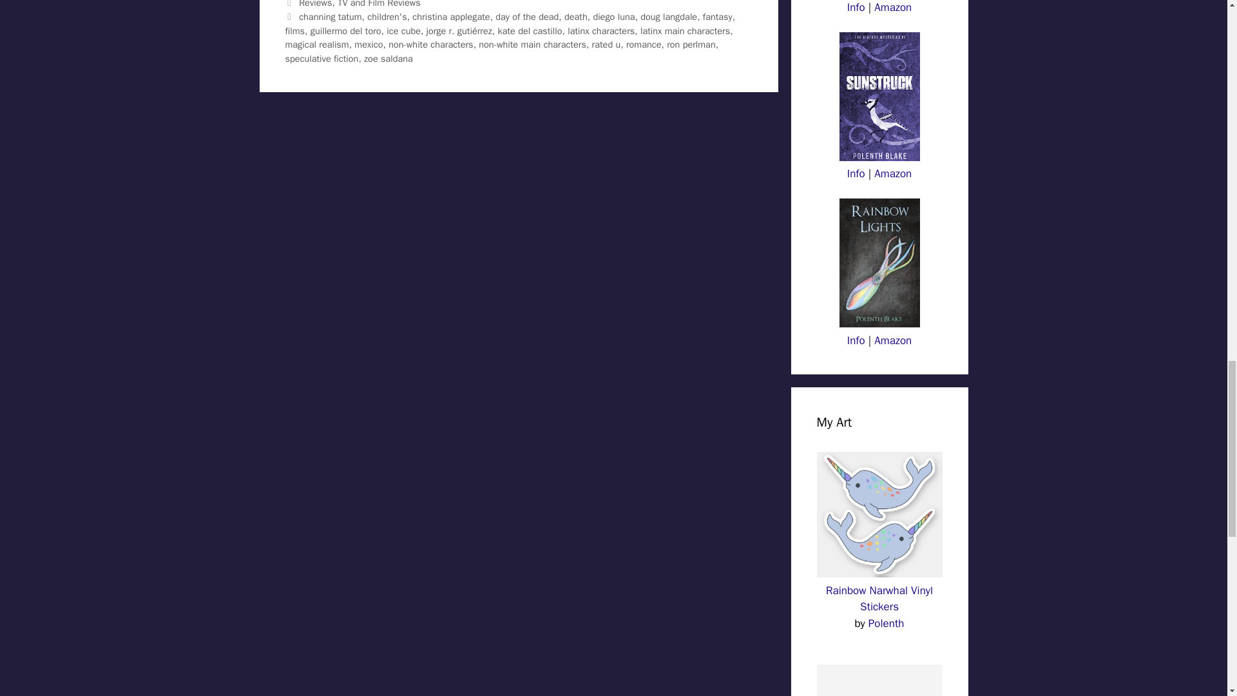  I want to click on fantasy, so click(717, 17).